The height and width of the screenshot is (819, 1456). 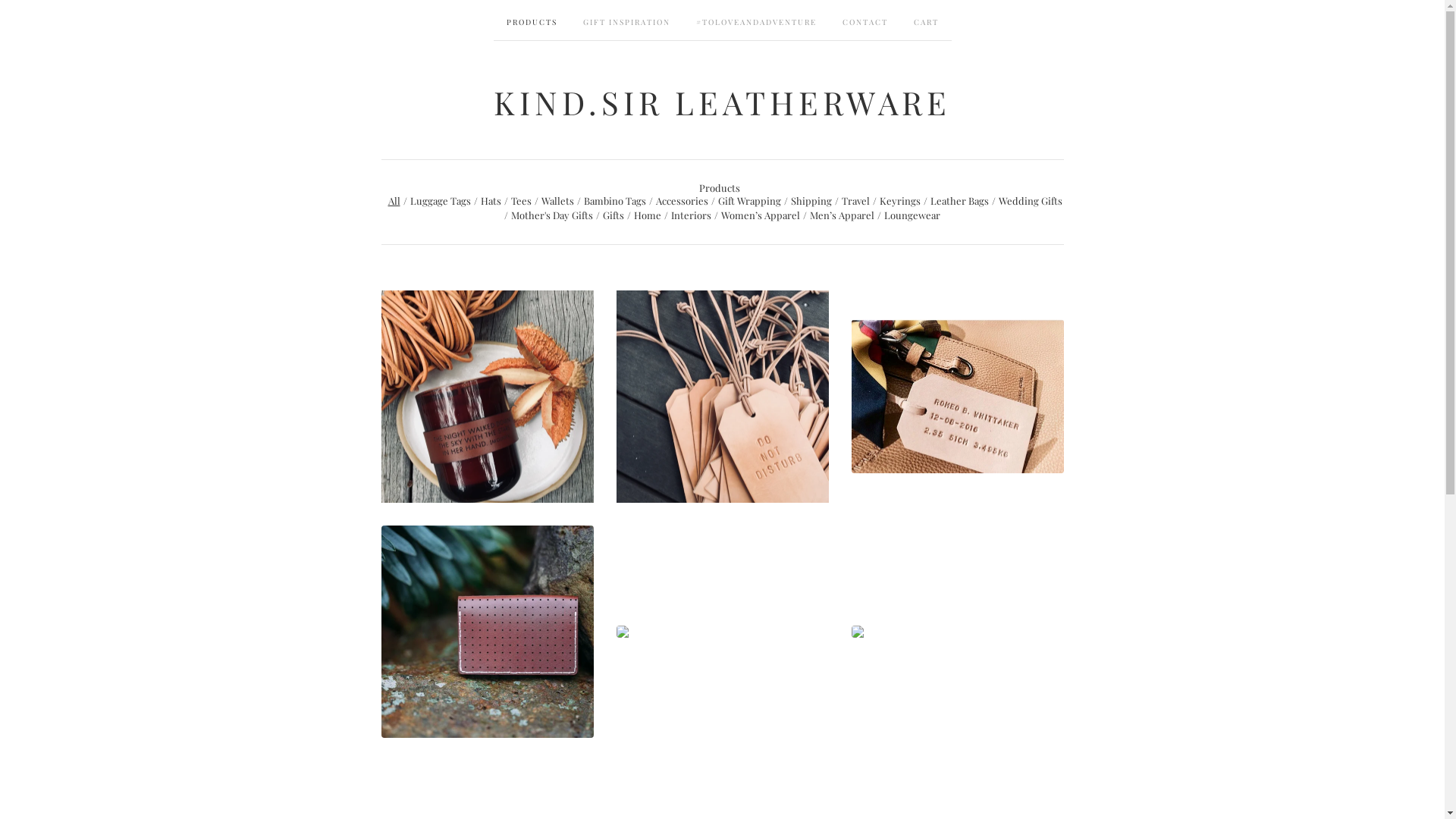 What do you see at coordinates (855, 200) in the screenshot?
I see `Travel` at bounding box center [855, 200].